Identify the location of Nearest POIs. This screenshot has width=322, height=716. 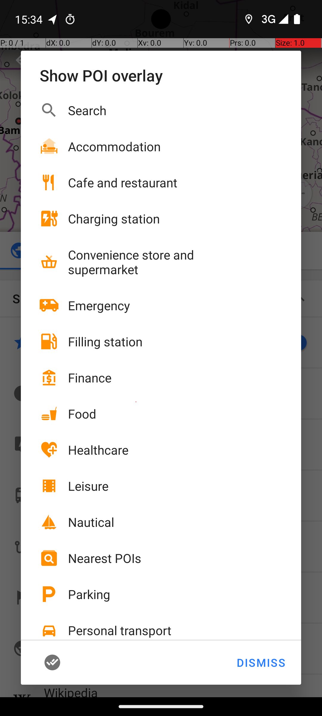
(105, 558).